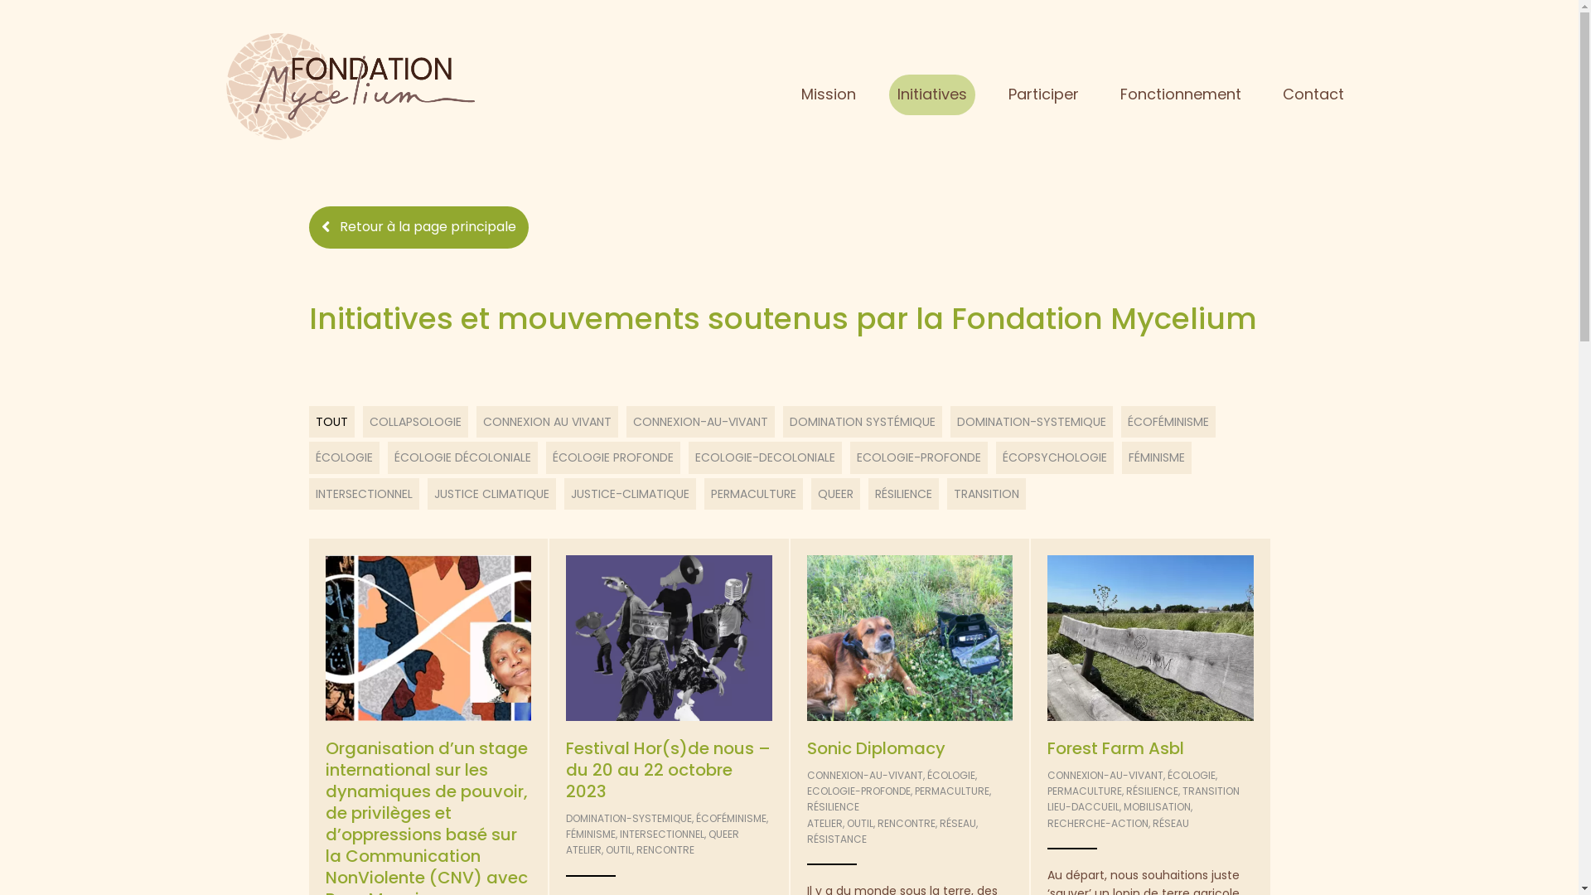  Describe the element at coordinates (1084, 807) in the screenshot. I see `LIEU-DACCUEIL` at that location.